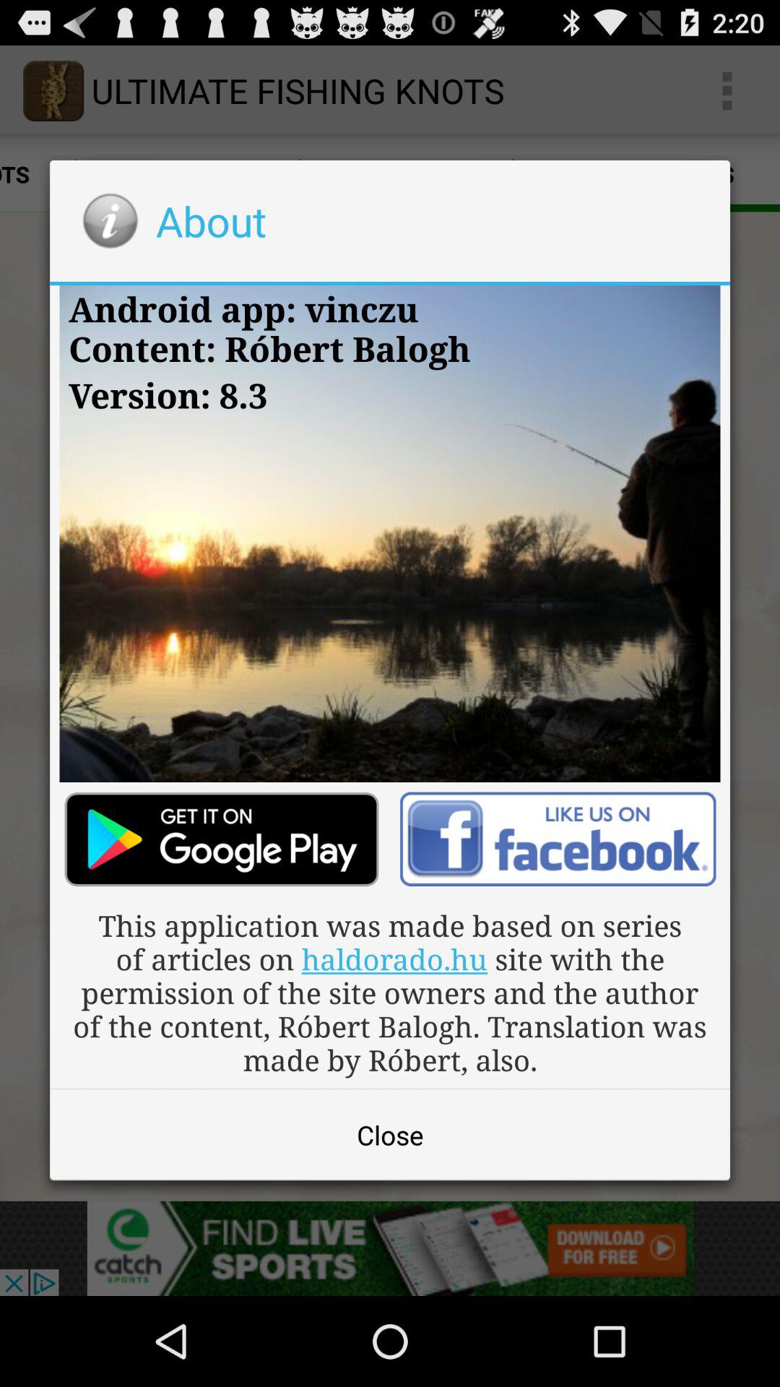  What do you see at coordinates (558, 839) in the screenshot?
I see `select the facebook` at bounding box center [558, 839].